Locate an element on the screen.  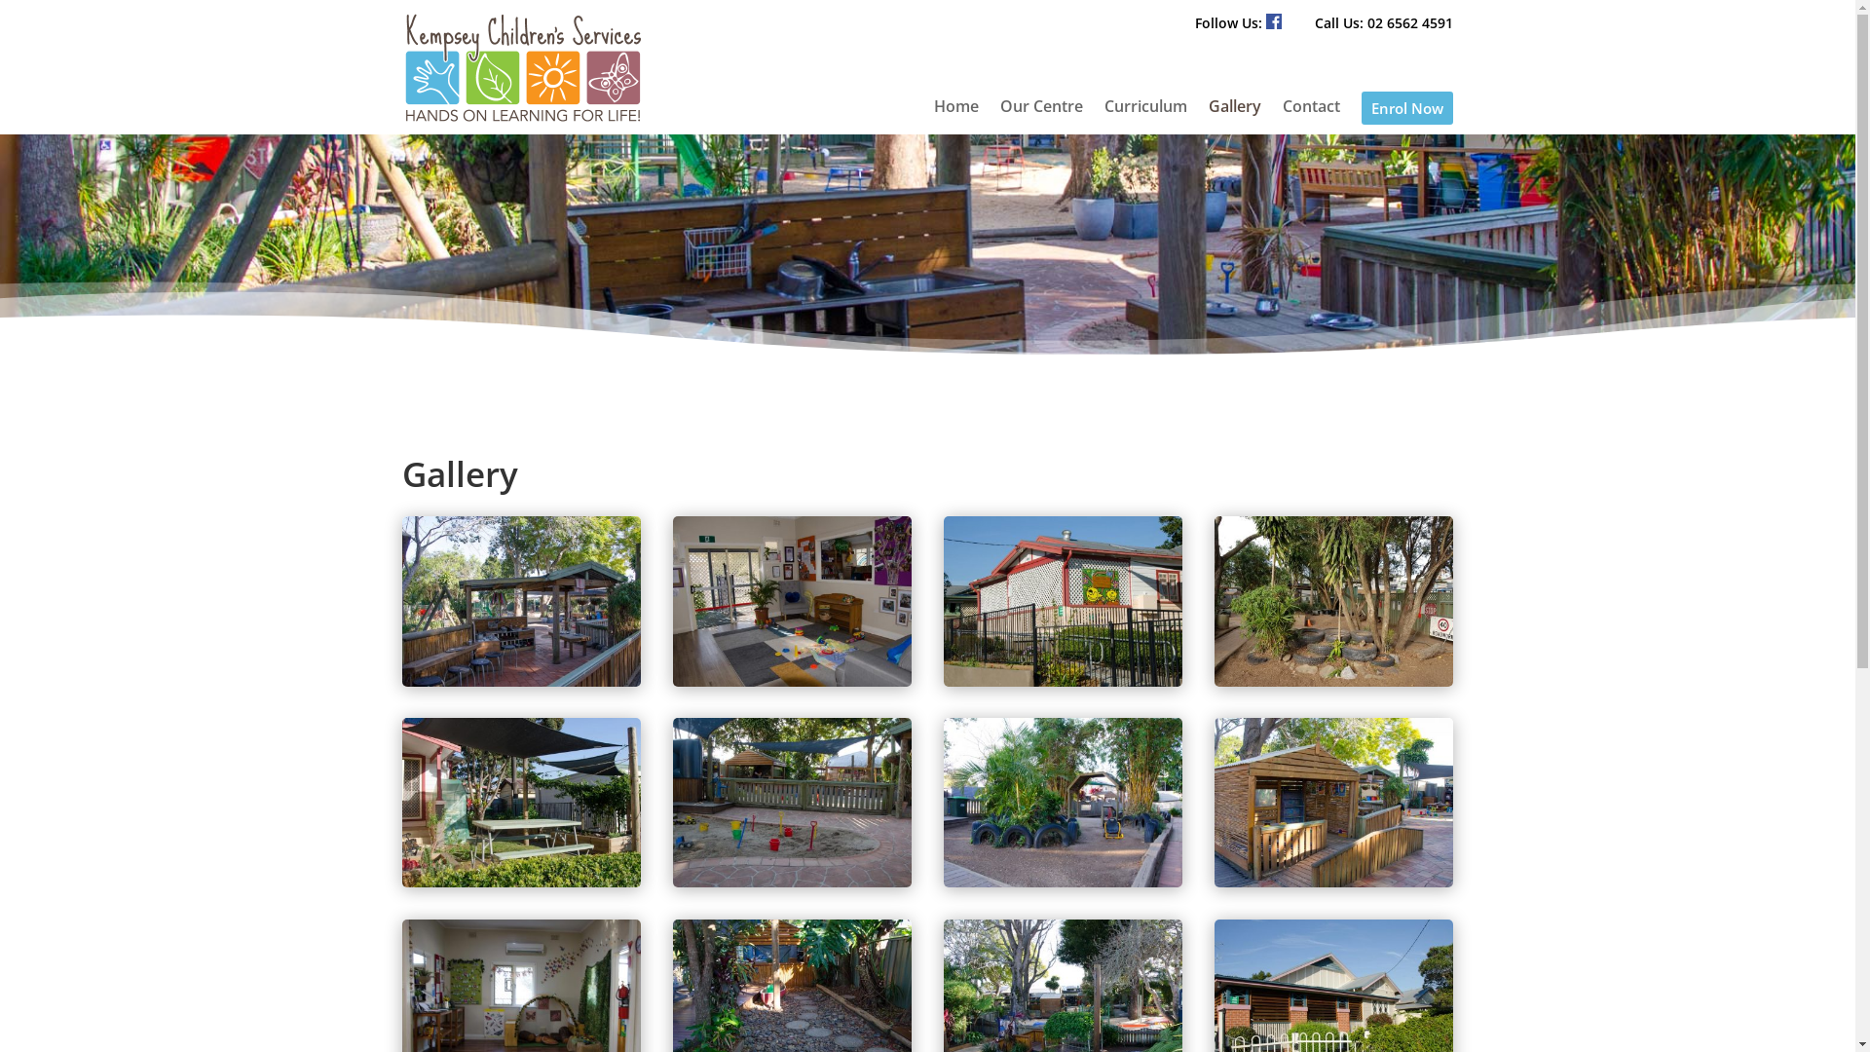
Follow Us: is located at coordinates (1239, 23).